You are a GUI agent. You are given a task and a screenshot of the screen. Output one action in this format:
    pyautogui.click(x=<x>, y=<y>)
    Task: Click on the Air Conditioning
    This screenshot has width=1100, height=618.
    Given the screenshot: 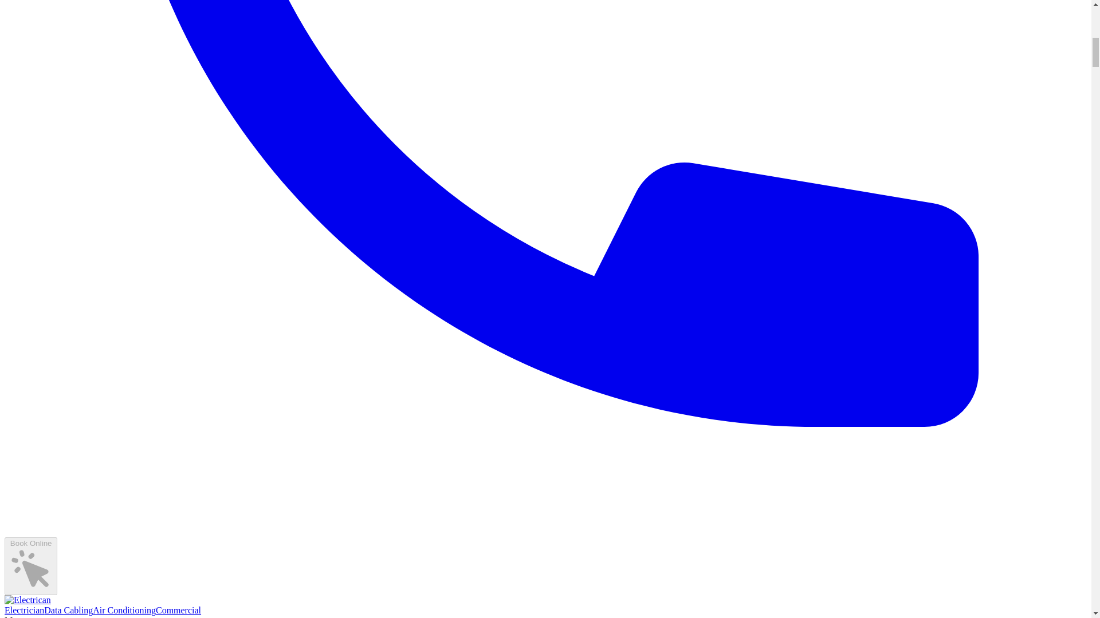 What is the action you would take?
    pyautogui.click(x=124, y=610)
    